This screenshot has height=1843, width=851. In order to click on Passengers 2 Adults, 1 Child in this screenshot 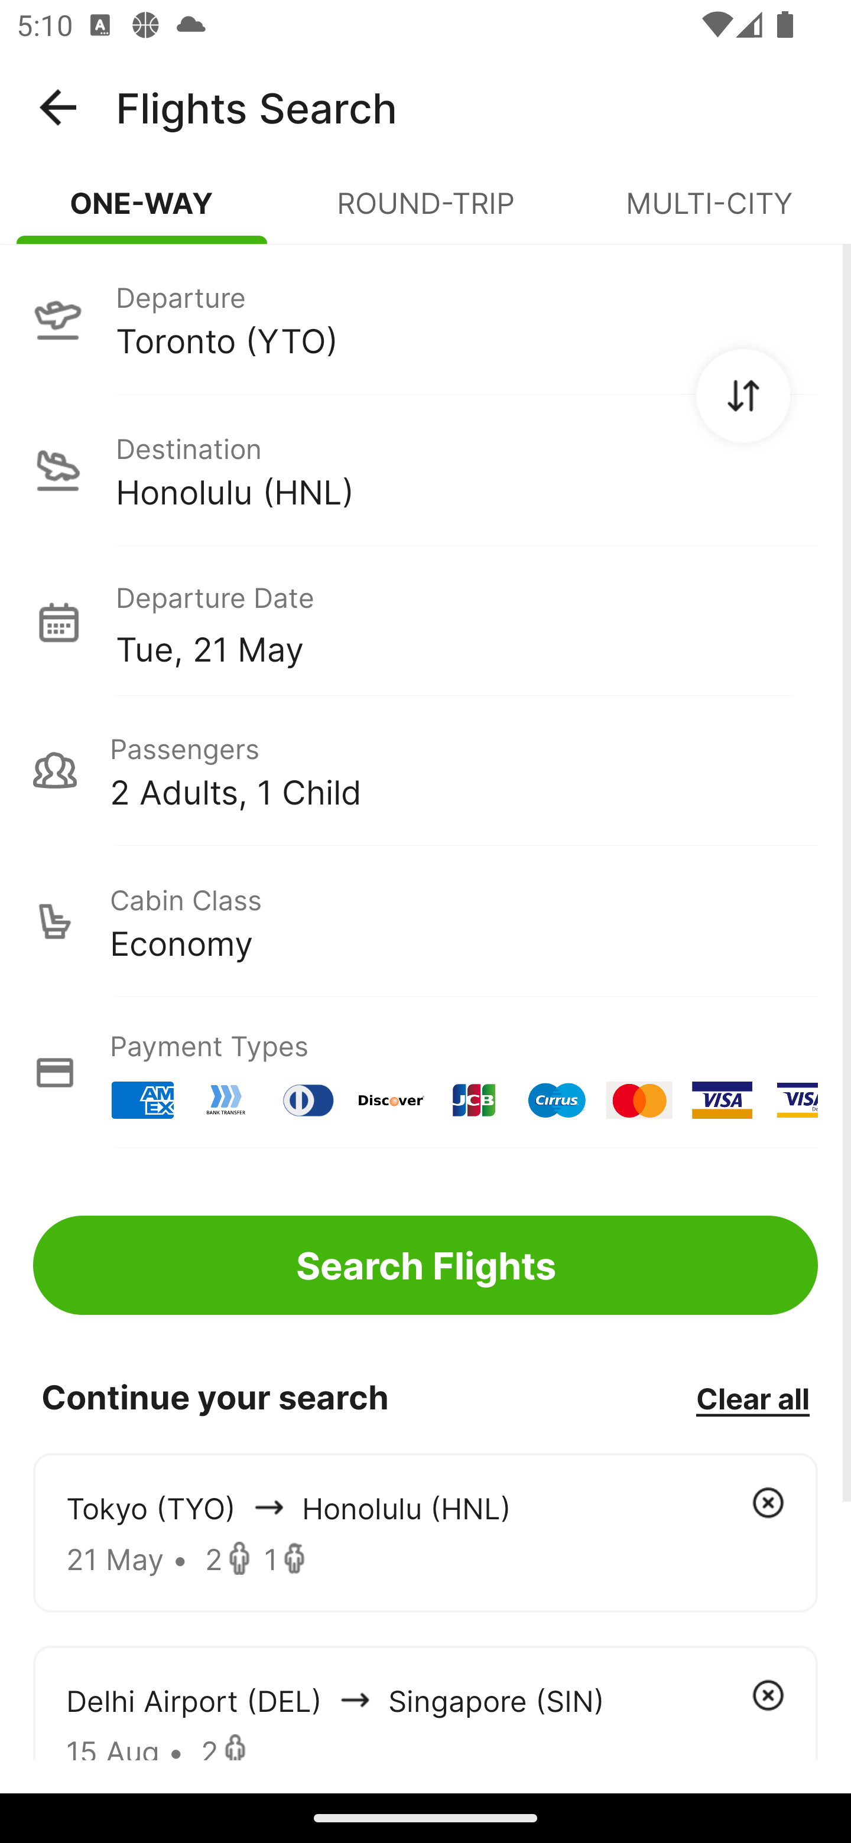, I will do `click(425, 770)`.